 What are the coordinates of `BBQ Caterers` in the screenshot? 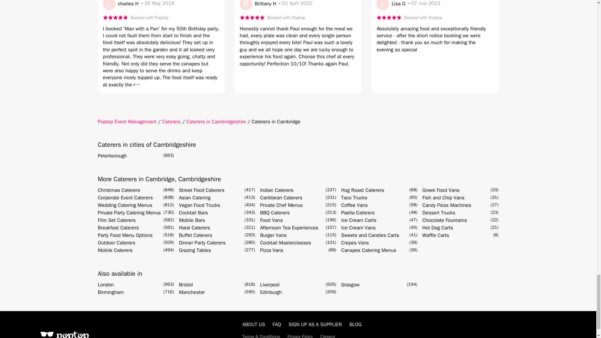 It's located at (275, 213).